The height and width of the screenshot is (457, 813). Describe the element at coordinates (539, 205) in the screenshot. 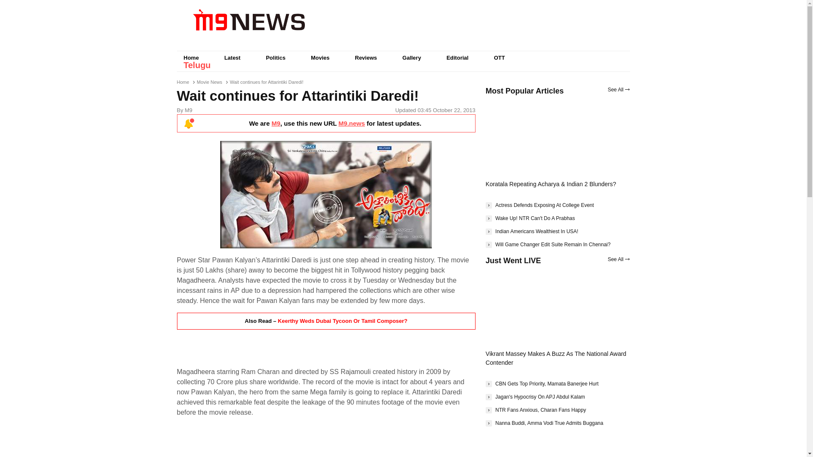

I see `Actress Defends Exposing At College Event` at that location.